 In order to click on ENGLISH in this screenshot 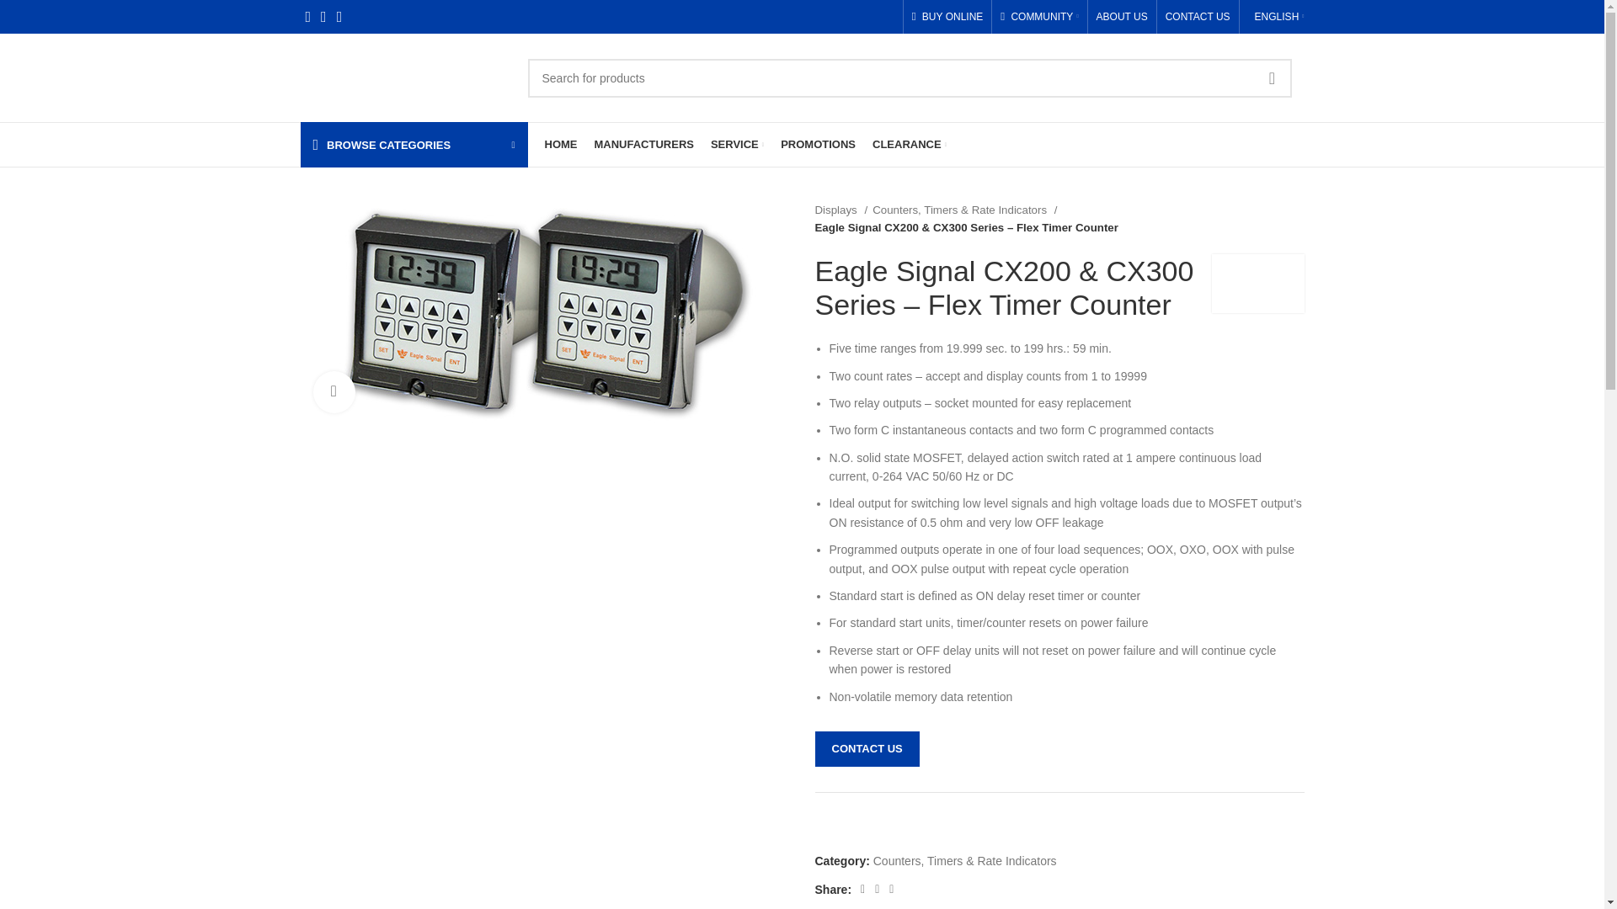, I will do `click(1277, 17)`.